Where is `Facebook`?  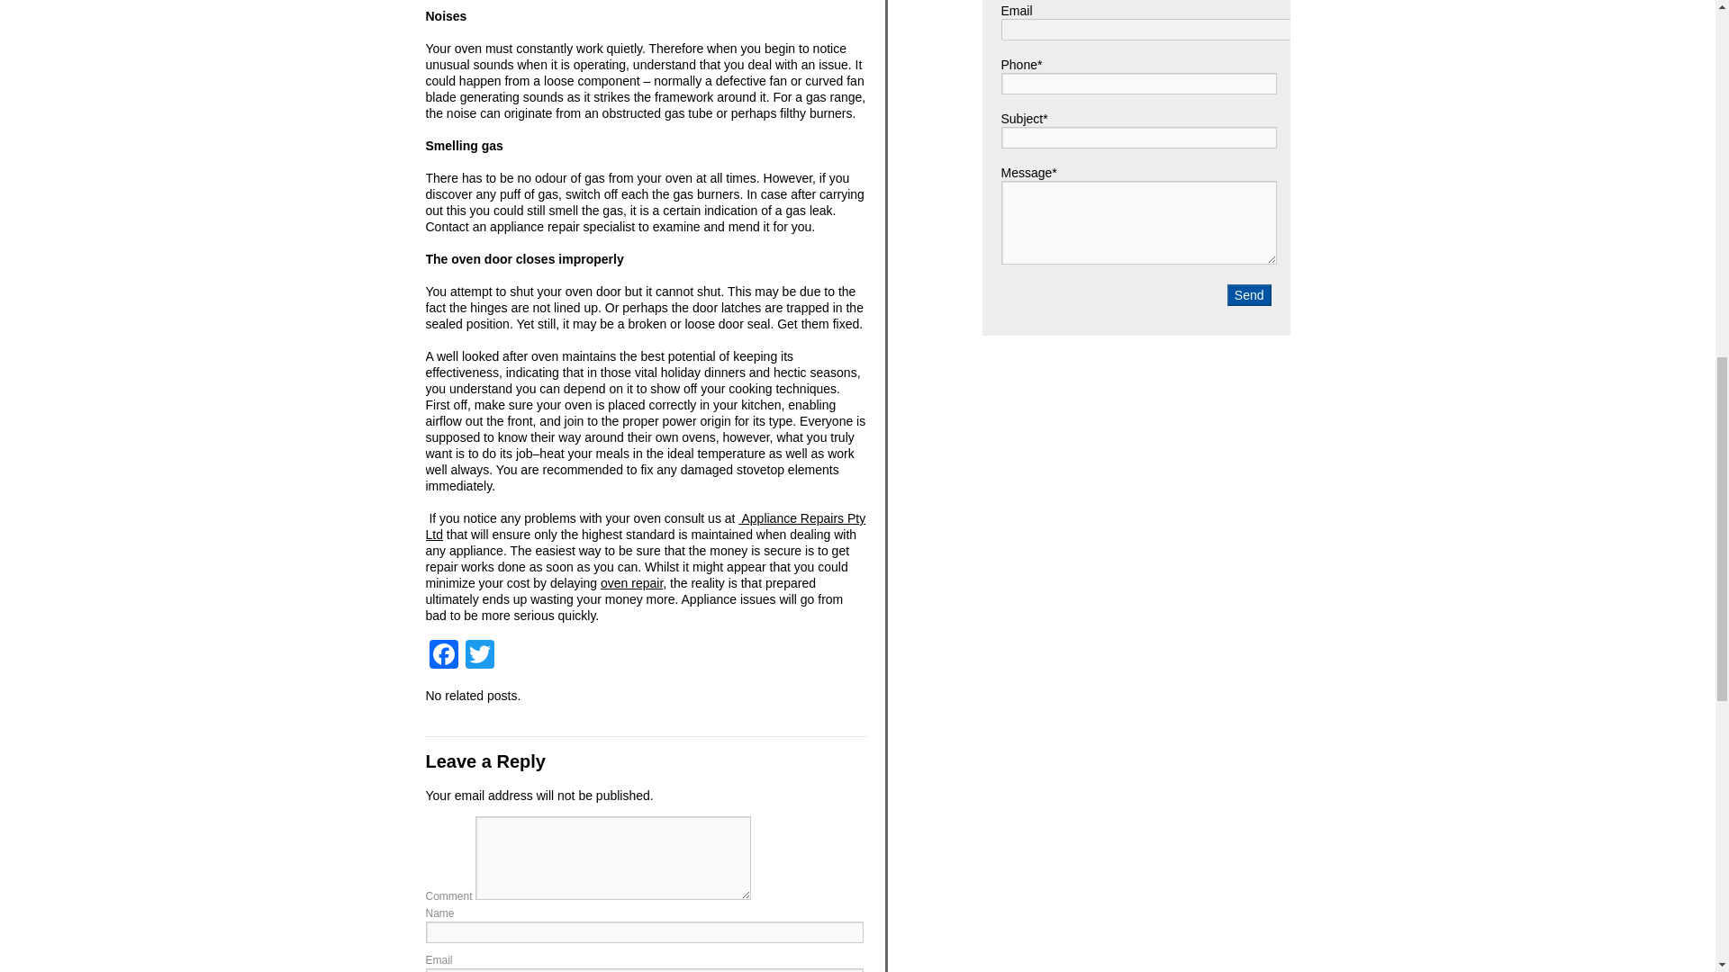
Facebook is located at coordinates (443, 656).